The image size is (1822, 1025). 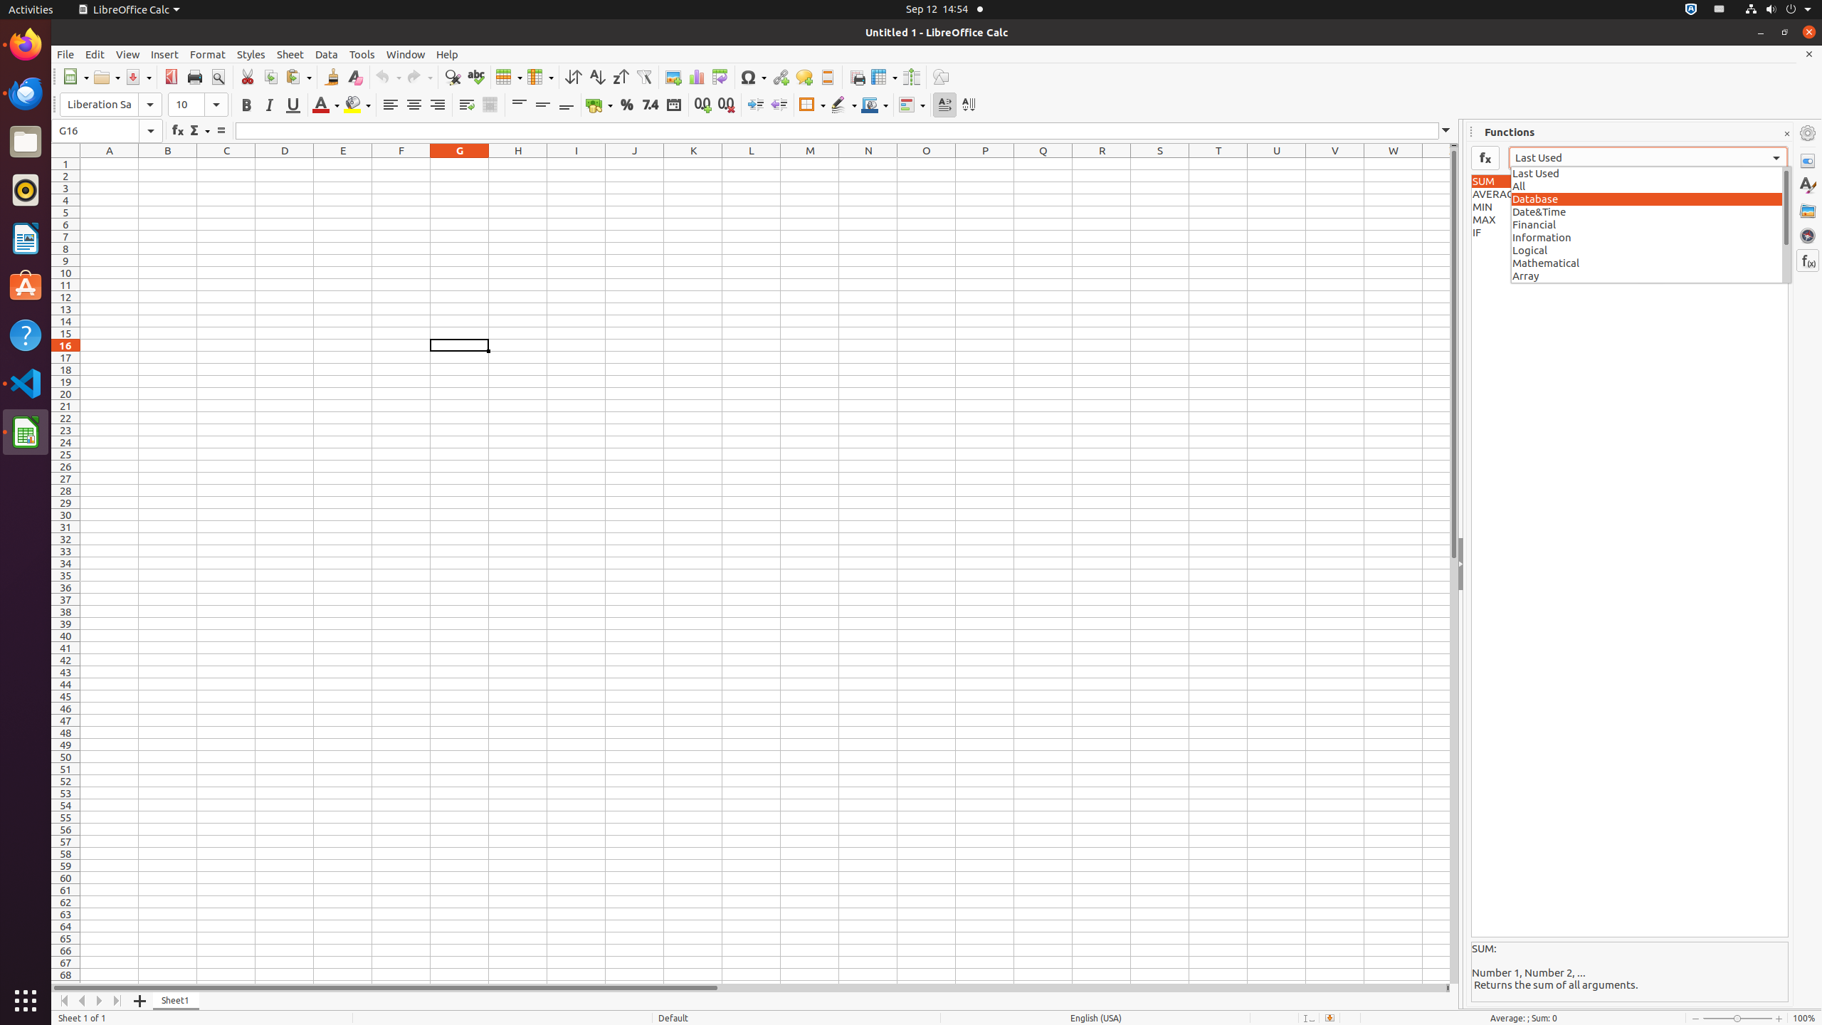 I want to click on LibreOffice Calc, so click(x=26, y=432).